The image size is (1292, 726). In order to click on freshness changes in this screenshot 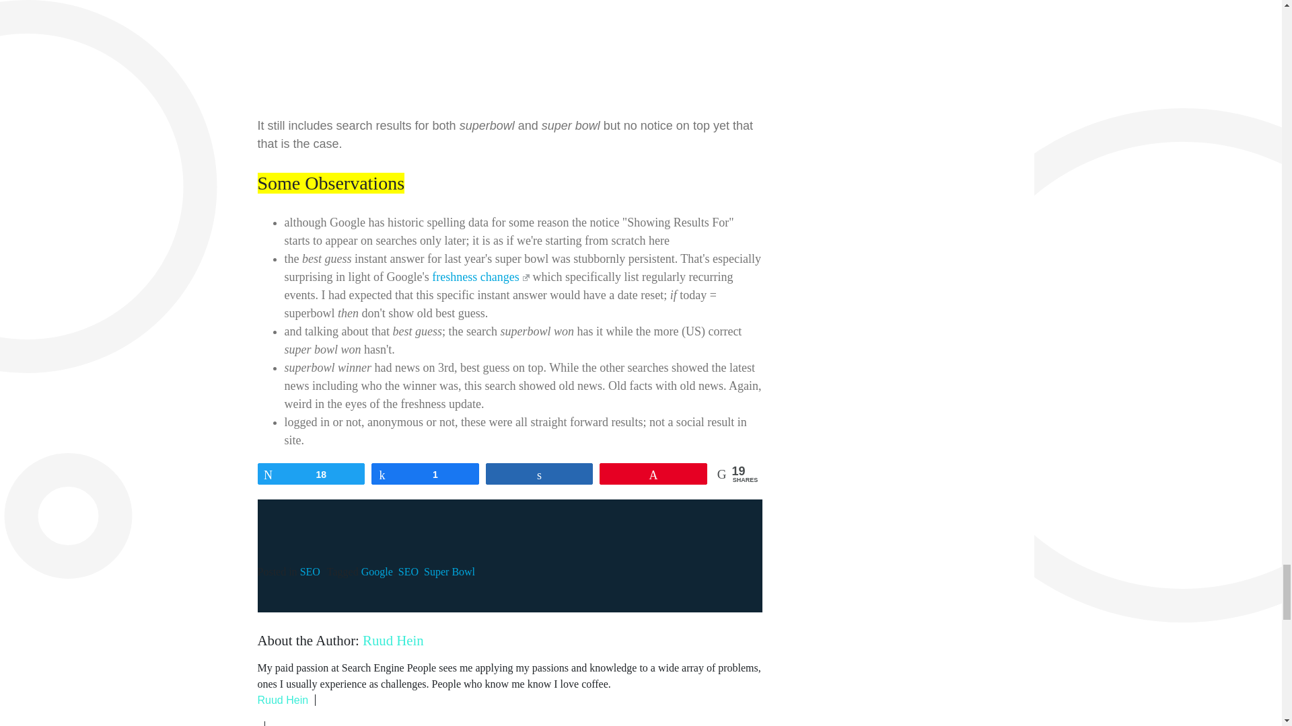, I will do `click(480, 277)`.